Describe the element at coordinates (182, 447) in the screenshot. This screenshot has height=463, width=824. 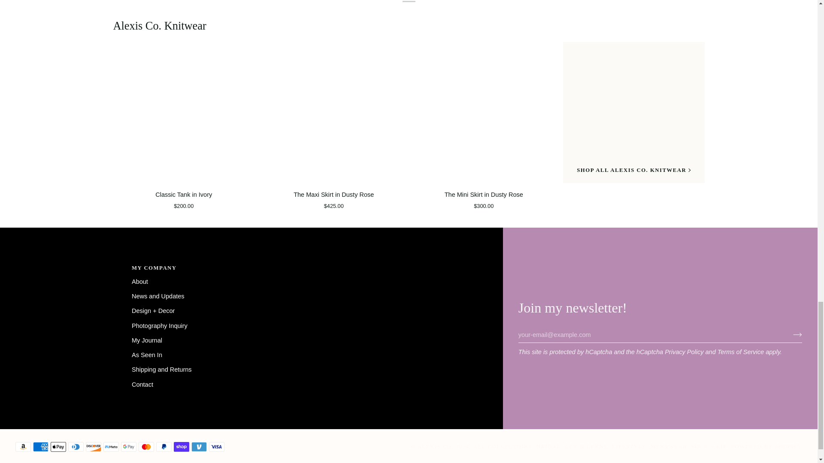
I see `SHOP PAY` at that location.